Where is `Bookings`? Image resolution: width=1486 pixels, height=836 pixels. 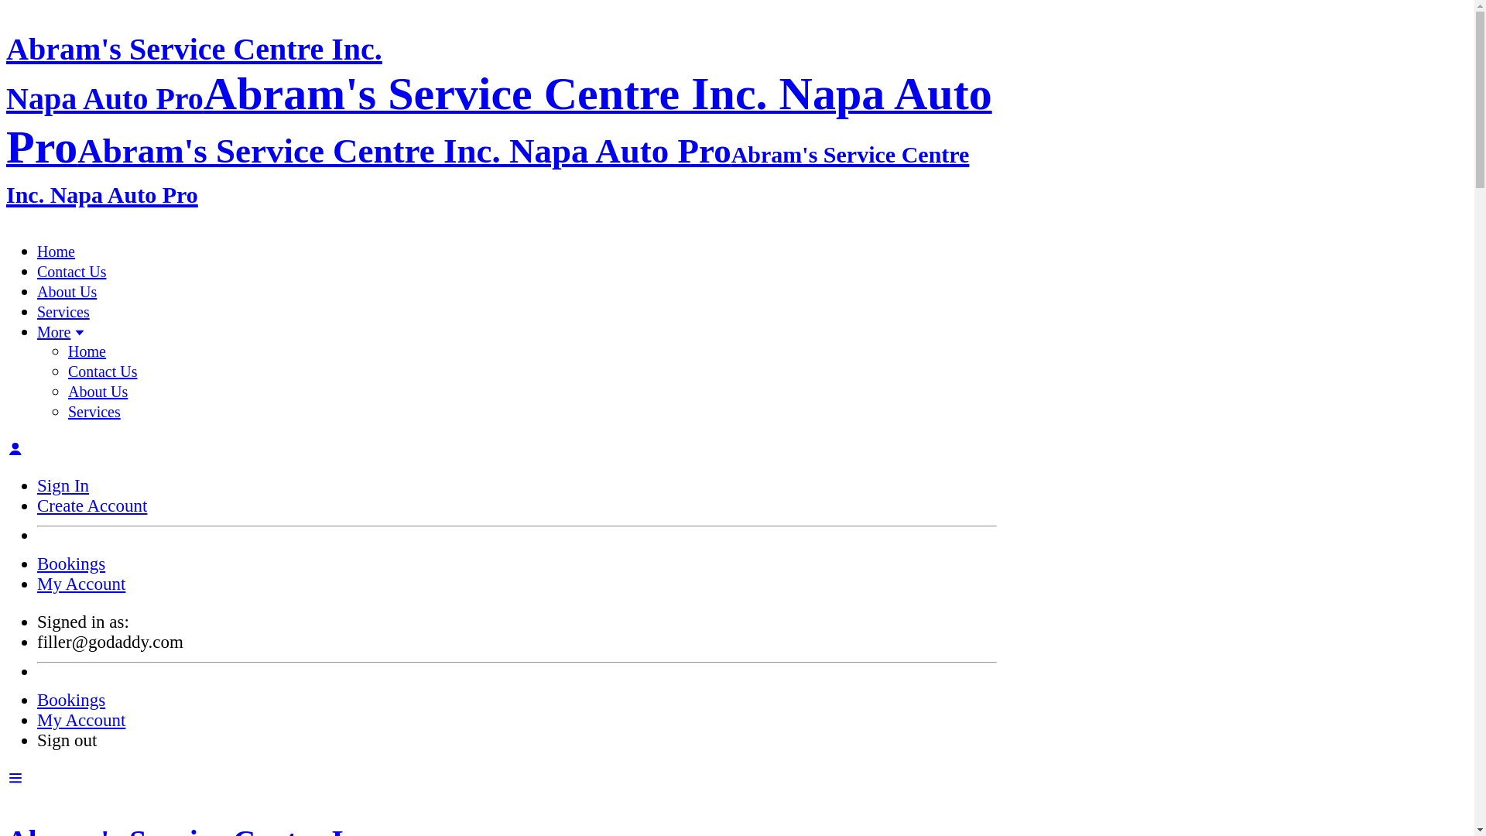 Bookings is located at coordinates (71, 564).